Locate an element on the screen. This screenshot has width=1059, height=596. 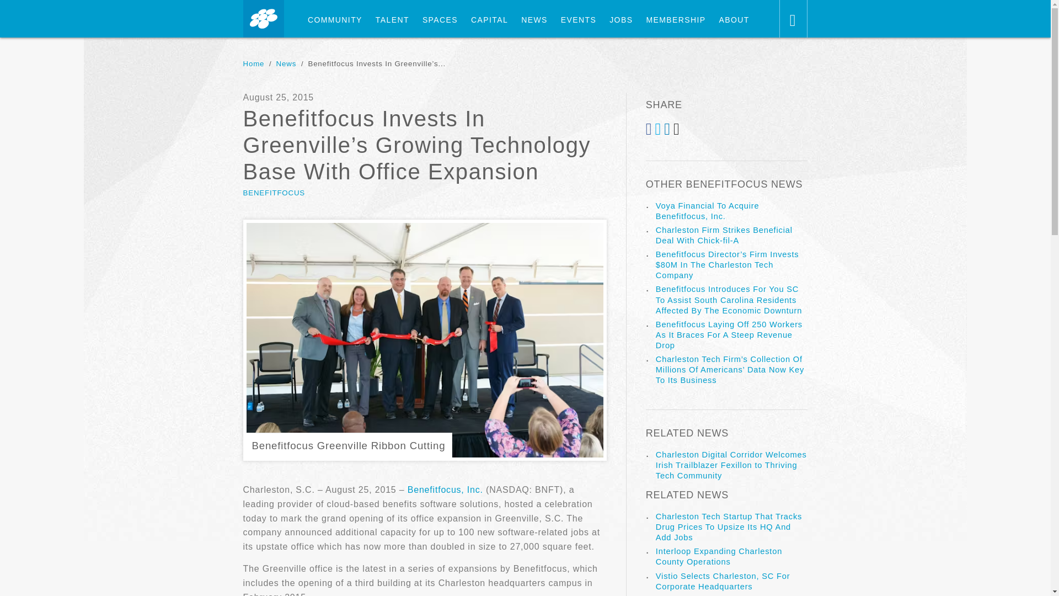
NEWS is located at coordinates (534, 20).